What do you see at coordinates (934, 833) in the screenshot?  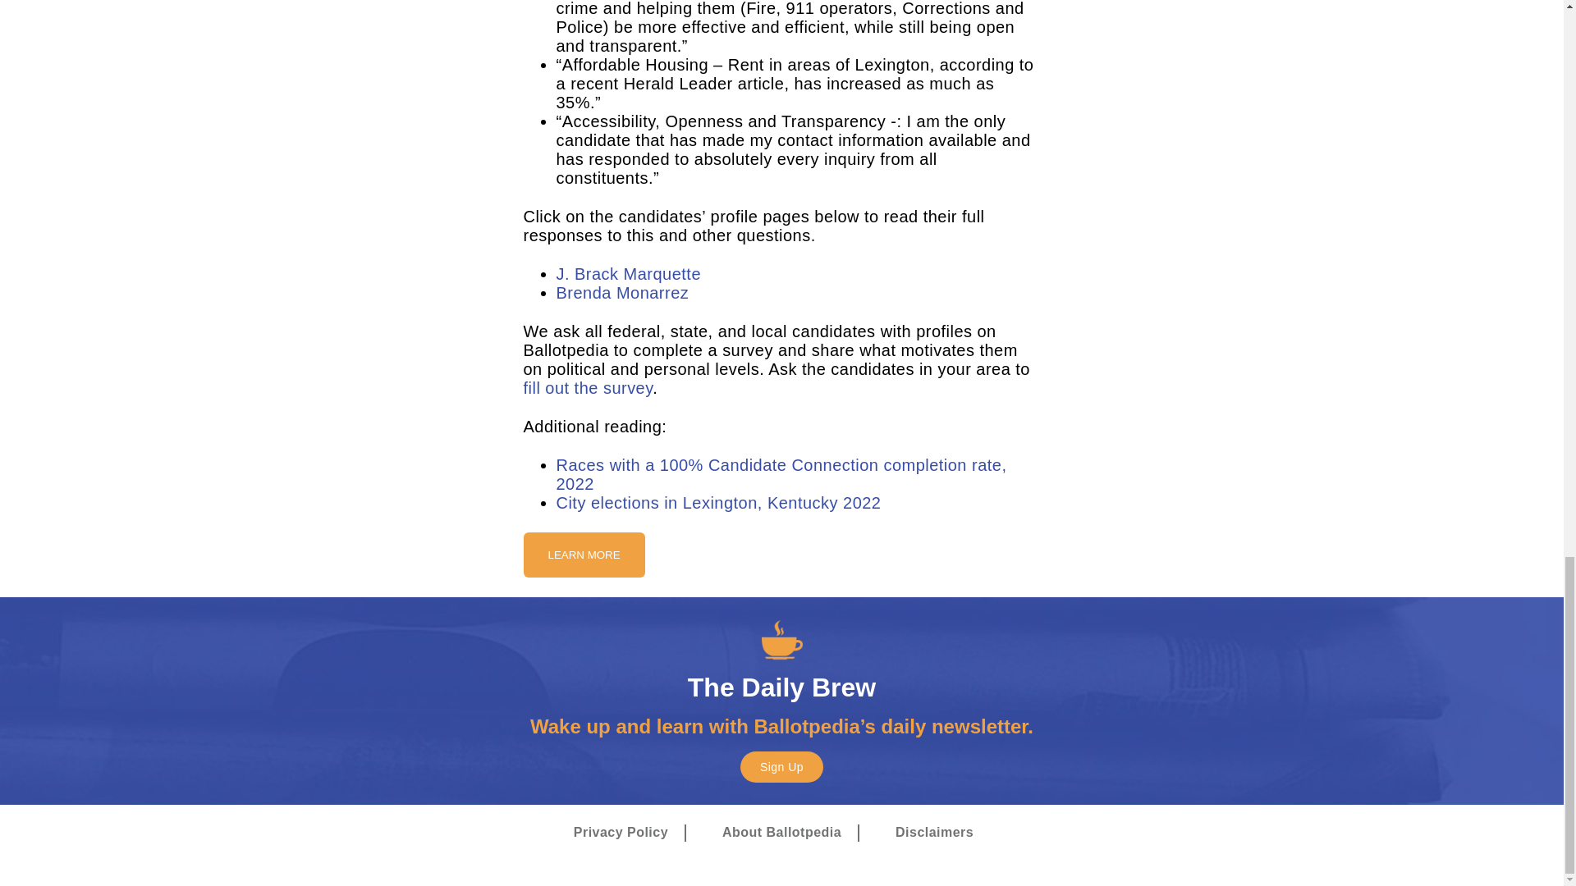 I see `Disclaimers` at bounding box center [934, 833].